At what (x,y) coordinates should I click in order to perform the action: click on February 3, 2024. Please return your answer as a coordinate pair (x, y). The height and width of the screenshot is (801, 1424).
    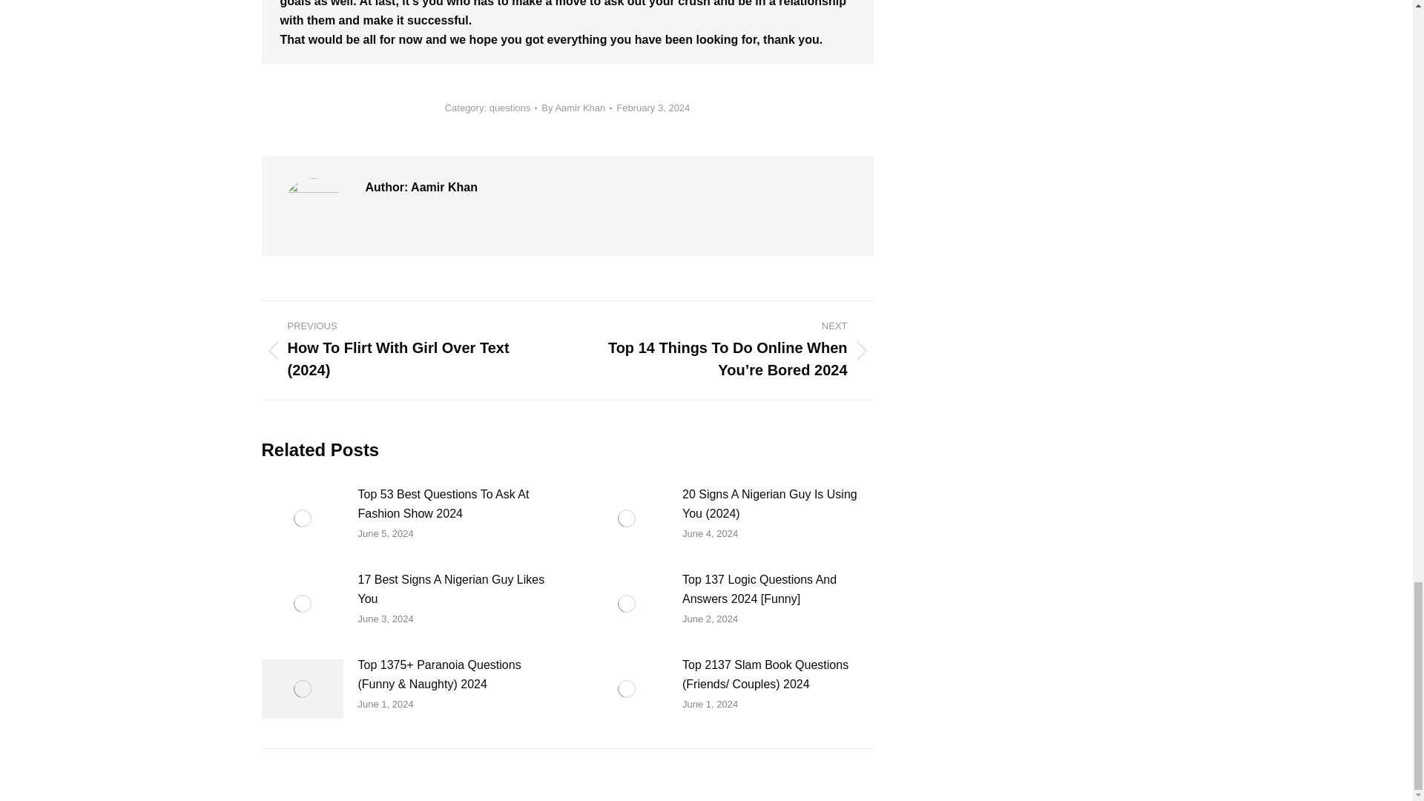
    Looking at the image, I should click on (653, 108).